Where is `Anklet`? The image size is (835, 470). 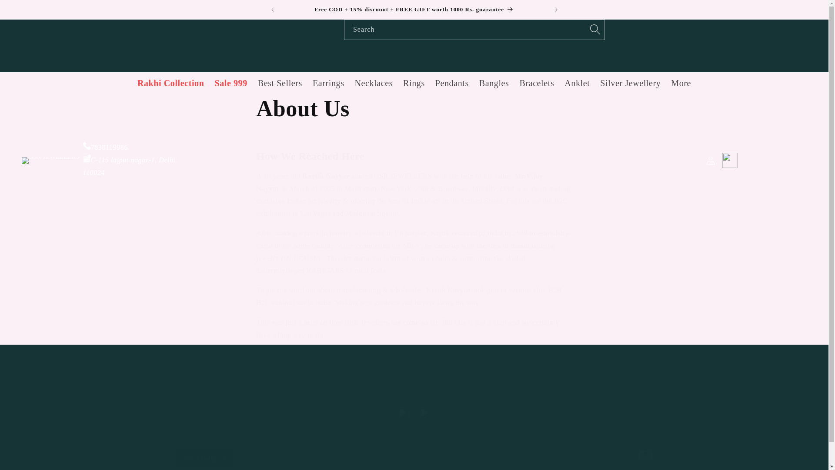
Anklet is located at coordinates (26, 10).